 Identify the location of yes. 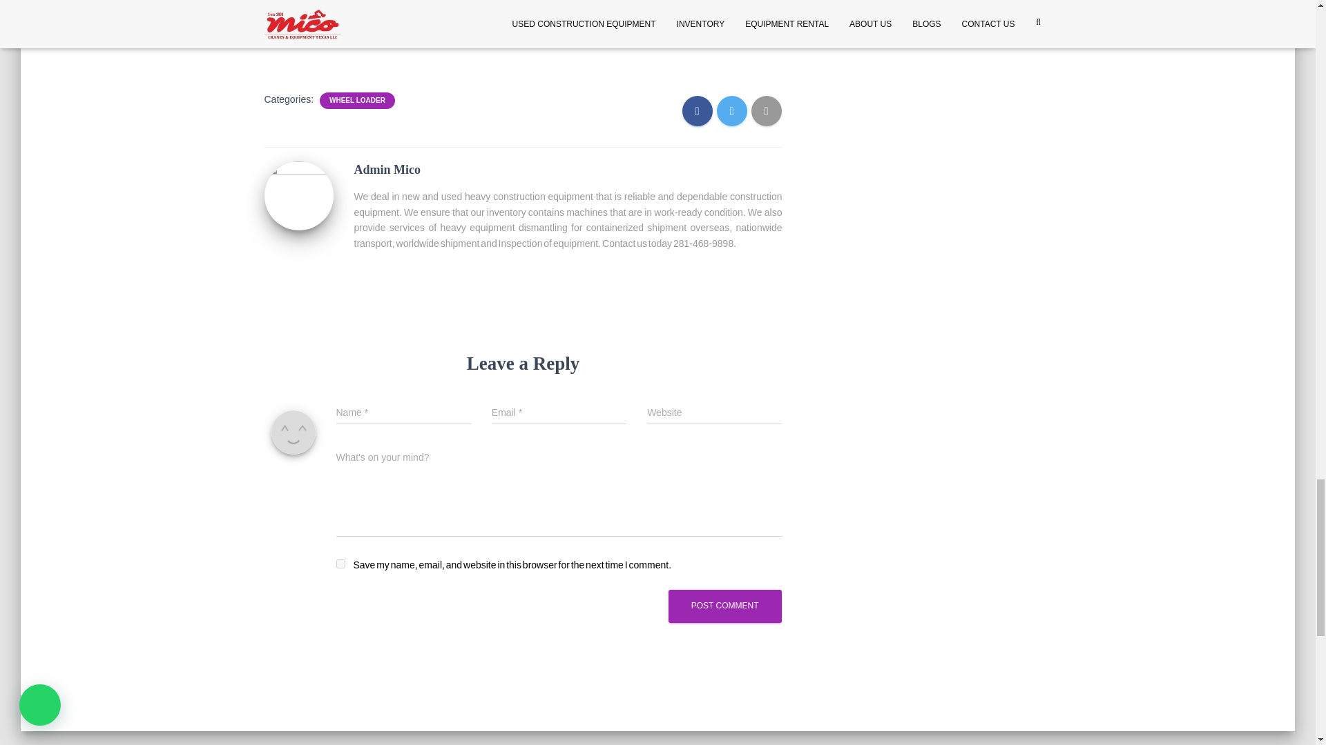
(340, 564).